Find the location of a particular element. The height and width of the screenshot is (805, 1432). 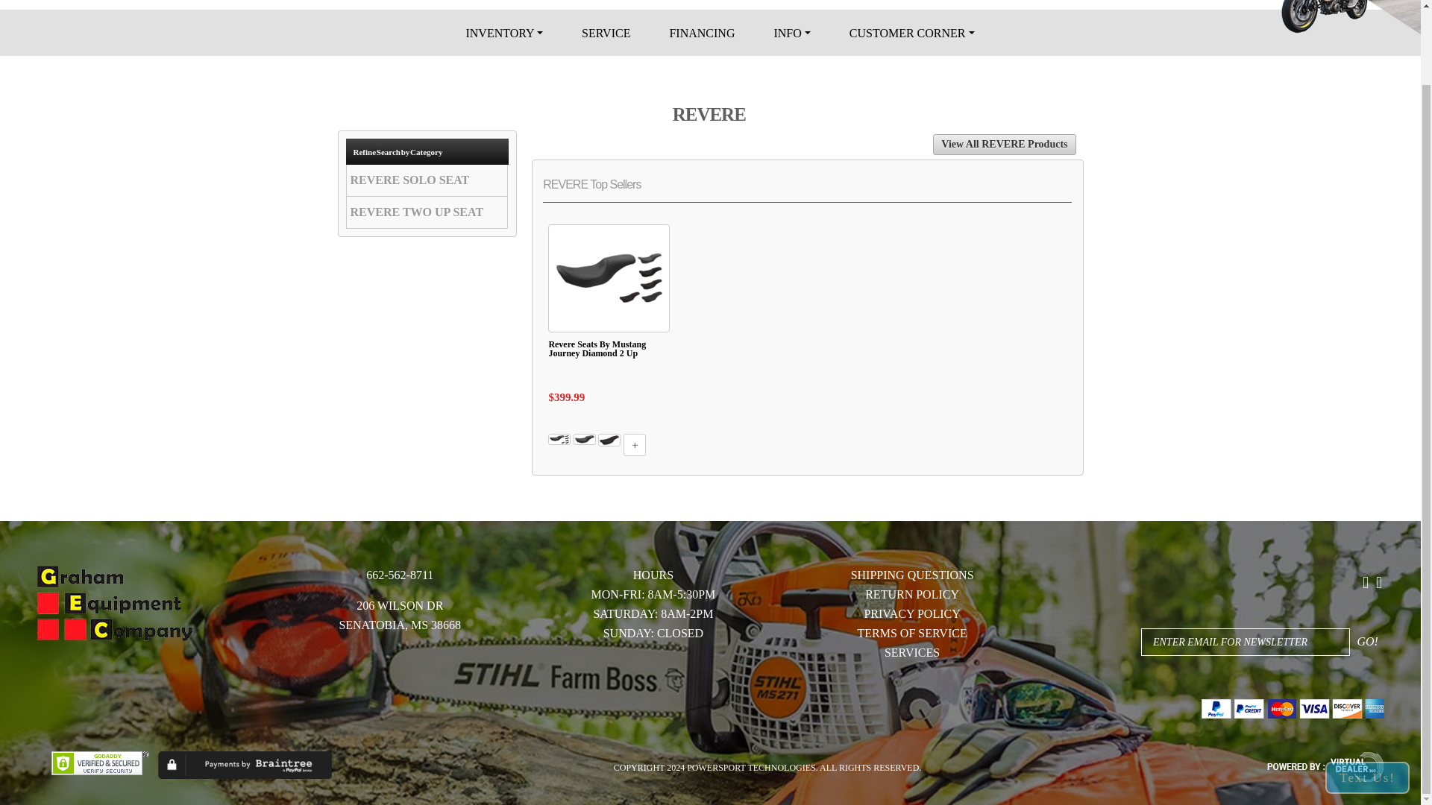

INFO is located at coordinates (791, 32).